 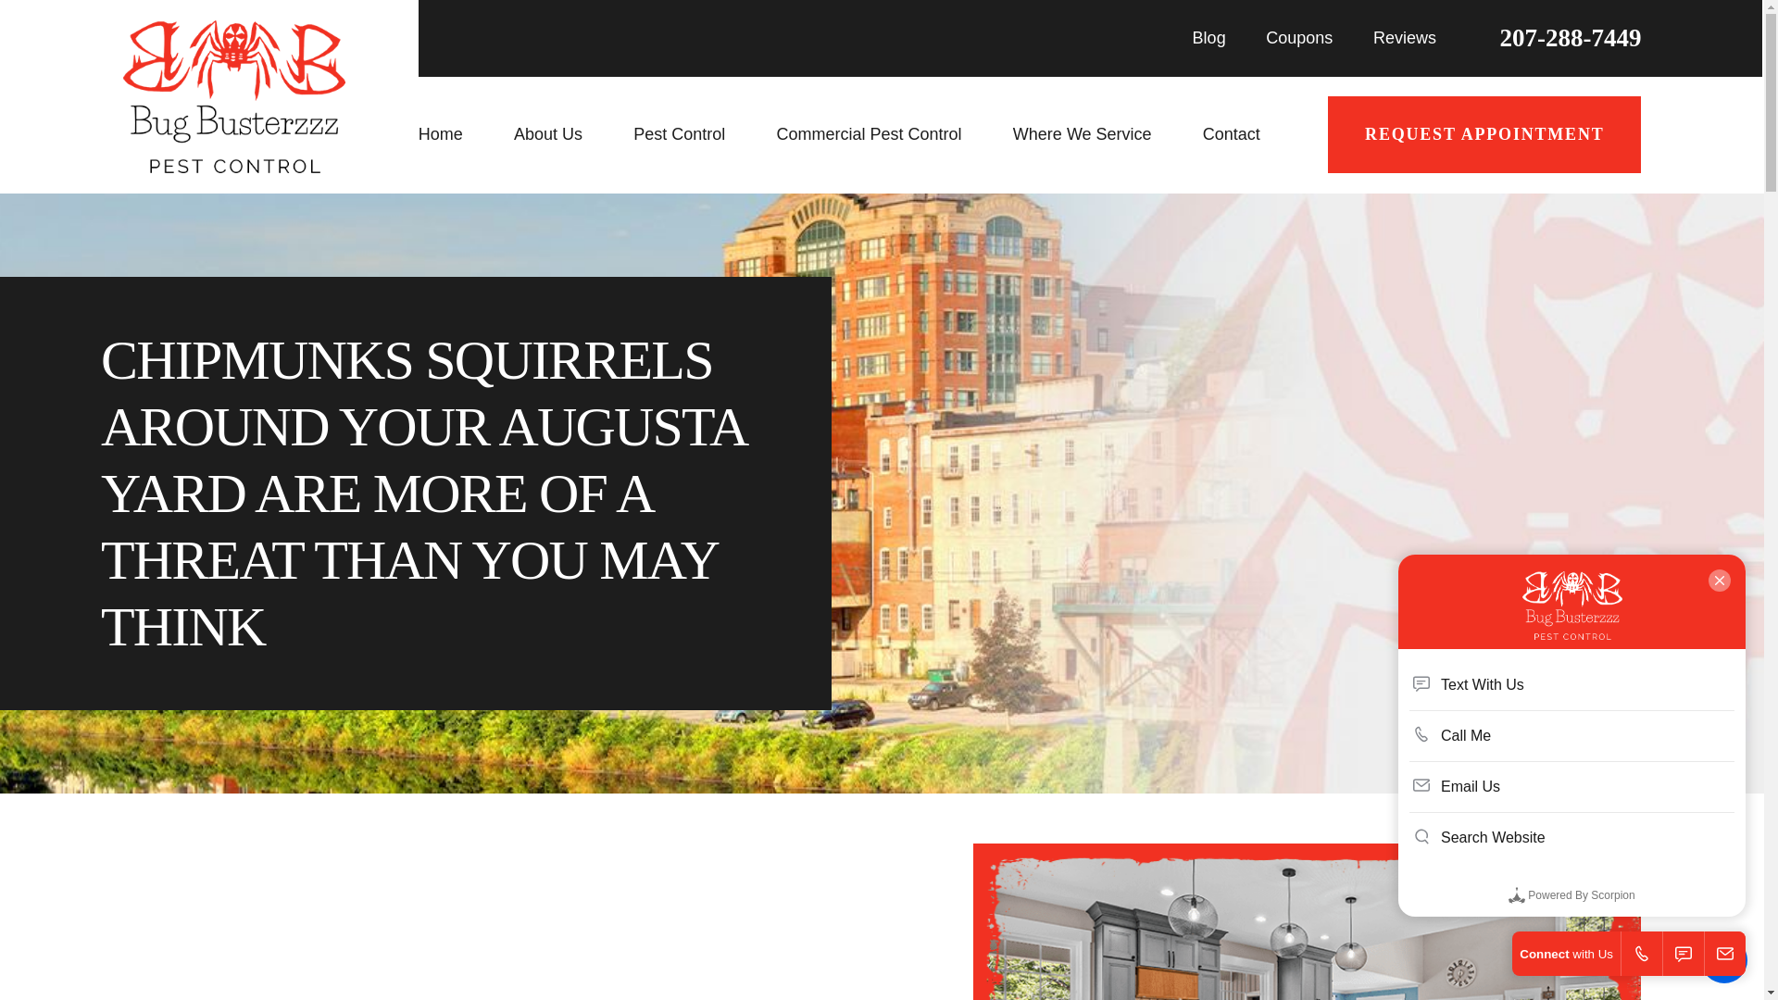 I want to click on Coupons, so click(x=1298, y=37).